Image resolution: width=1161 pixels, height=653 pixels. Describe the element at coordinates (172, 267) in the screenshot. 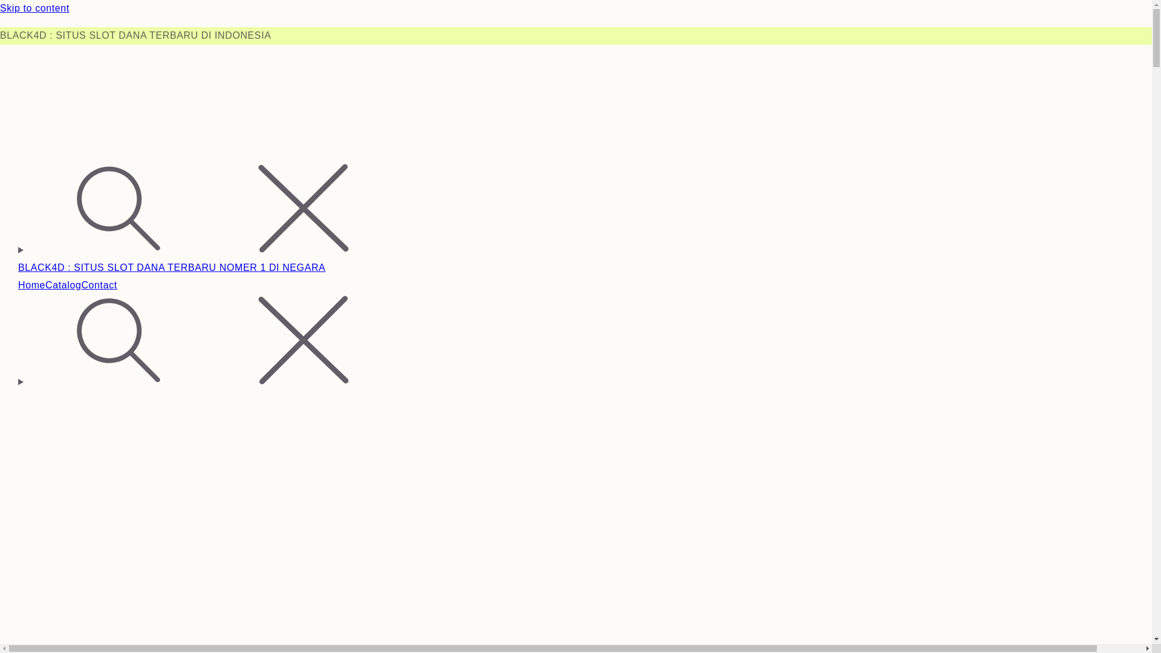

I see `BLACK4D : SITUS SLOT DANA TERBARU NOMER 1 DI NEGARA` at that location.